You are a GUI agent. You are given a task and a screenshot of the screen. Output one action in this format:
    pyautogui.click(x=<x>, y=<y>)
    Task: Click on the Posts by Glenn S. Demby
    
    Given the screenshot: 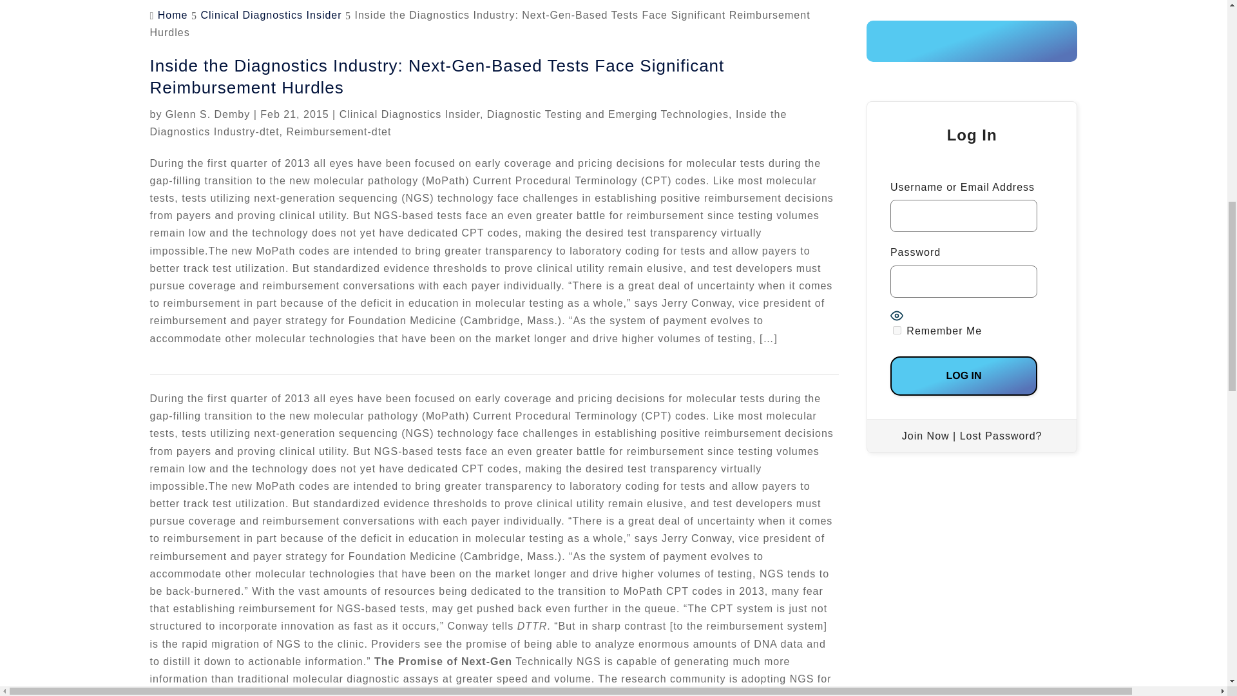 What is the action you would take?
    pyautogui.click(x=207, y=113)
    